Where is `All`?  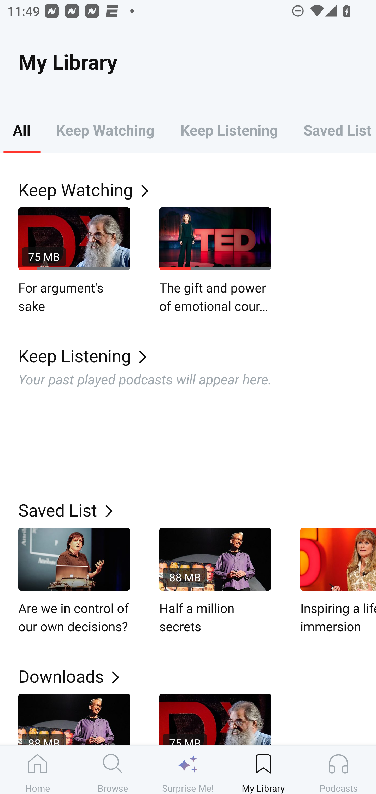 All is located at coordinates (21, 130).